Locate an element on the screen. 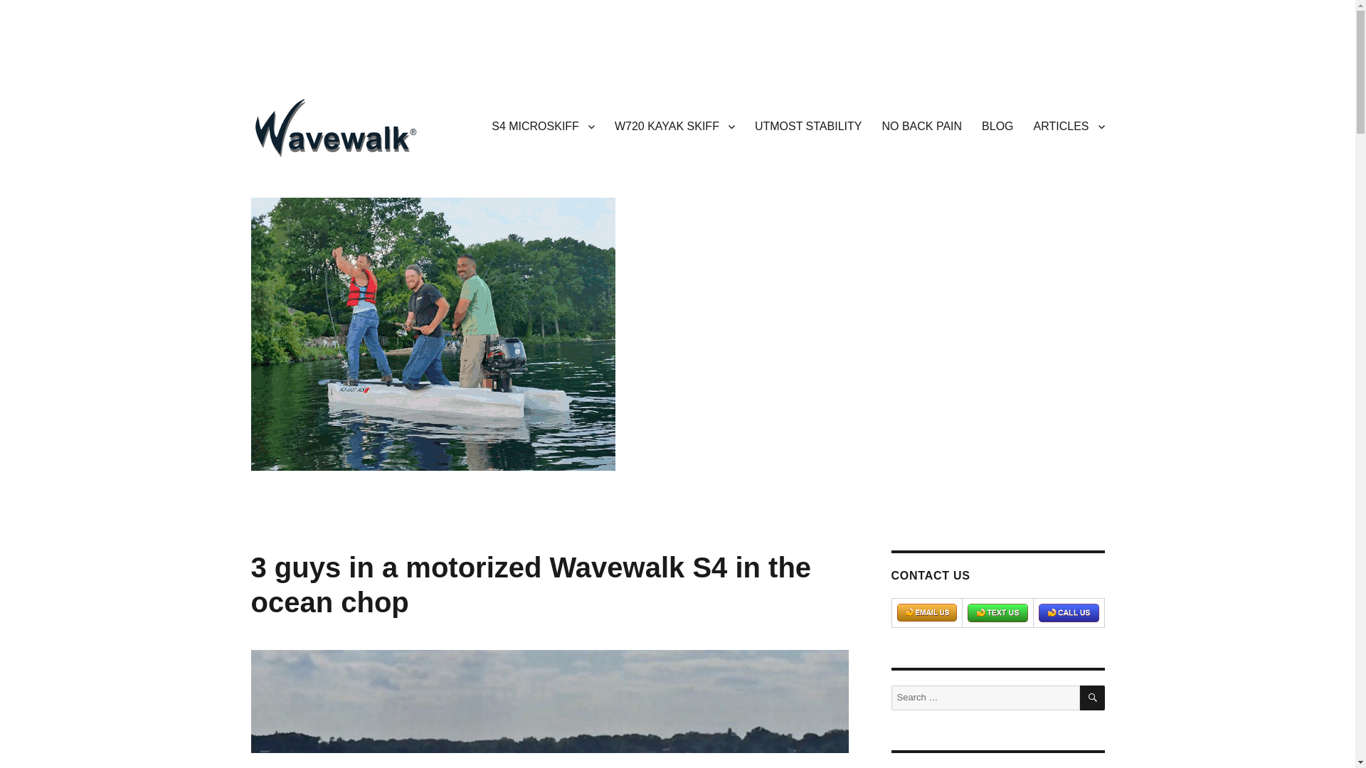 This screenshot has height=768, width=1366. UTMOST STABILITY is located at coordinates (808, 125).